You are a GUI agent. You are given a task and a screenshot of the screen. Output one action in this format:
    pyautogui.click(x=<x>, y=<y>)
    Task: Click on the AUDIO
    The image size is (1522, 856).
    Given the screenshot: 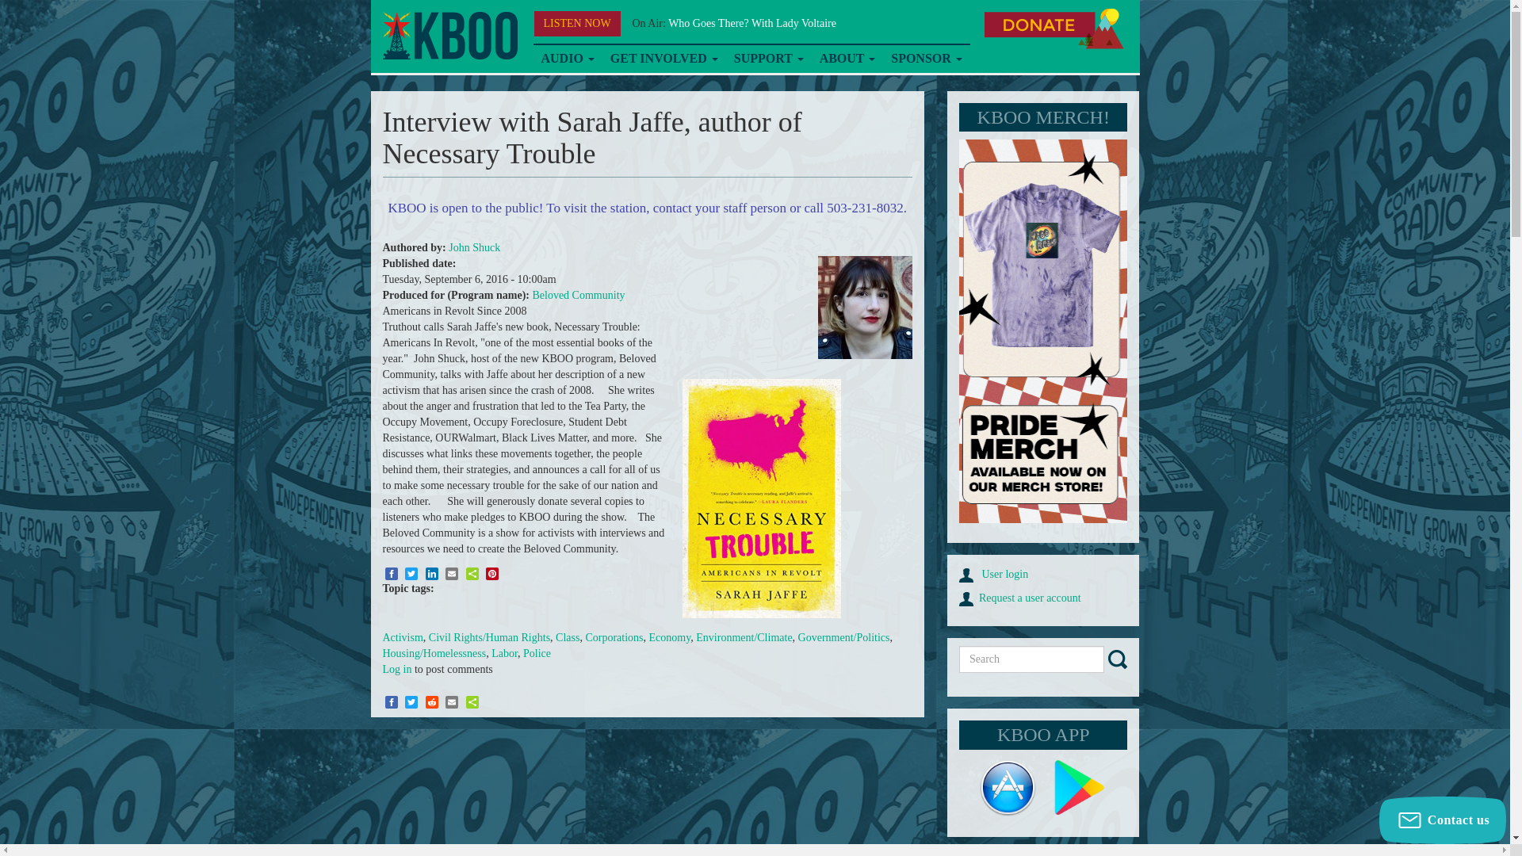 What is the action you would take?
    pyautogui.click(x=567, y=59)
    